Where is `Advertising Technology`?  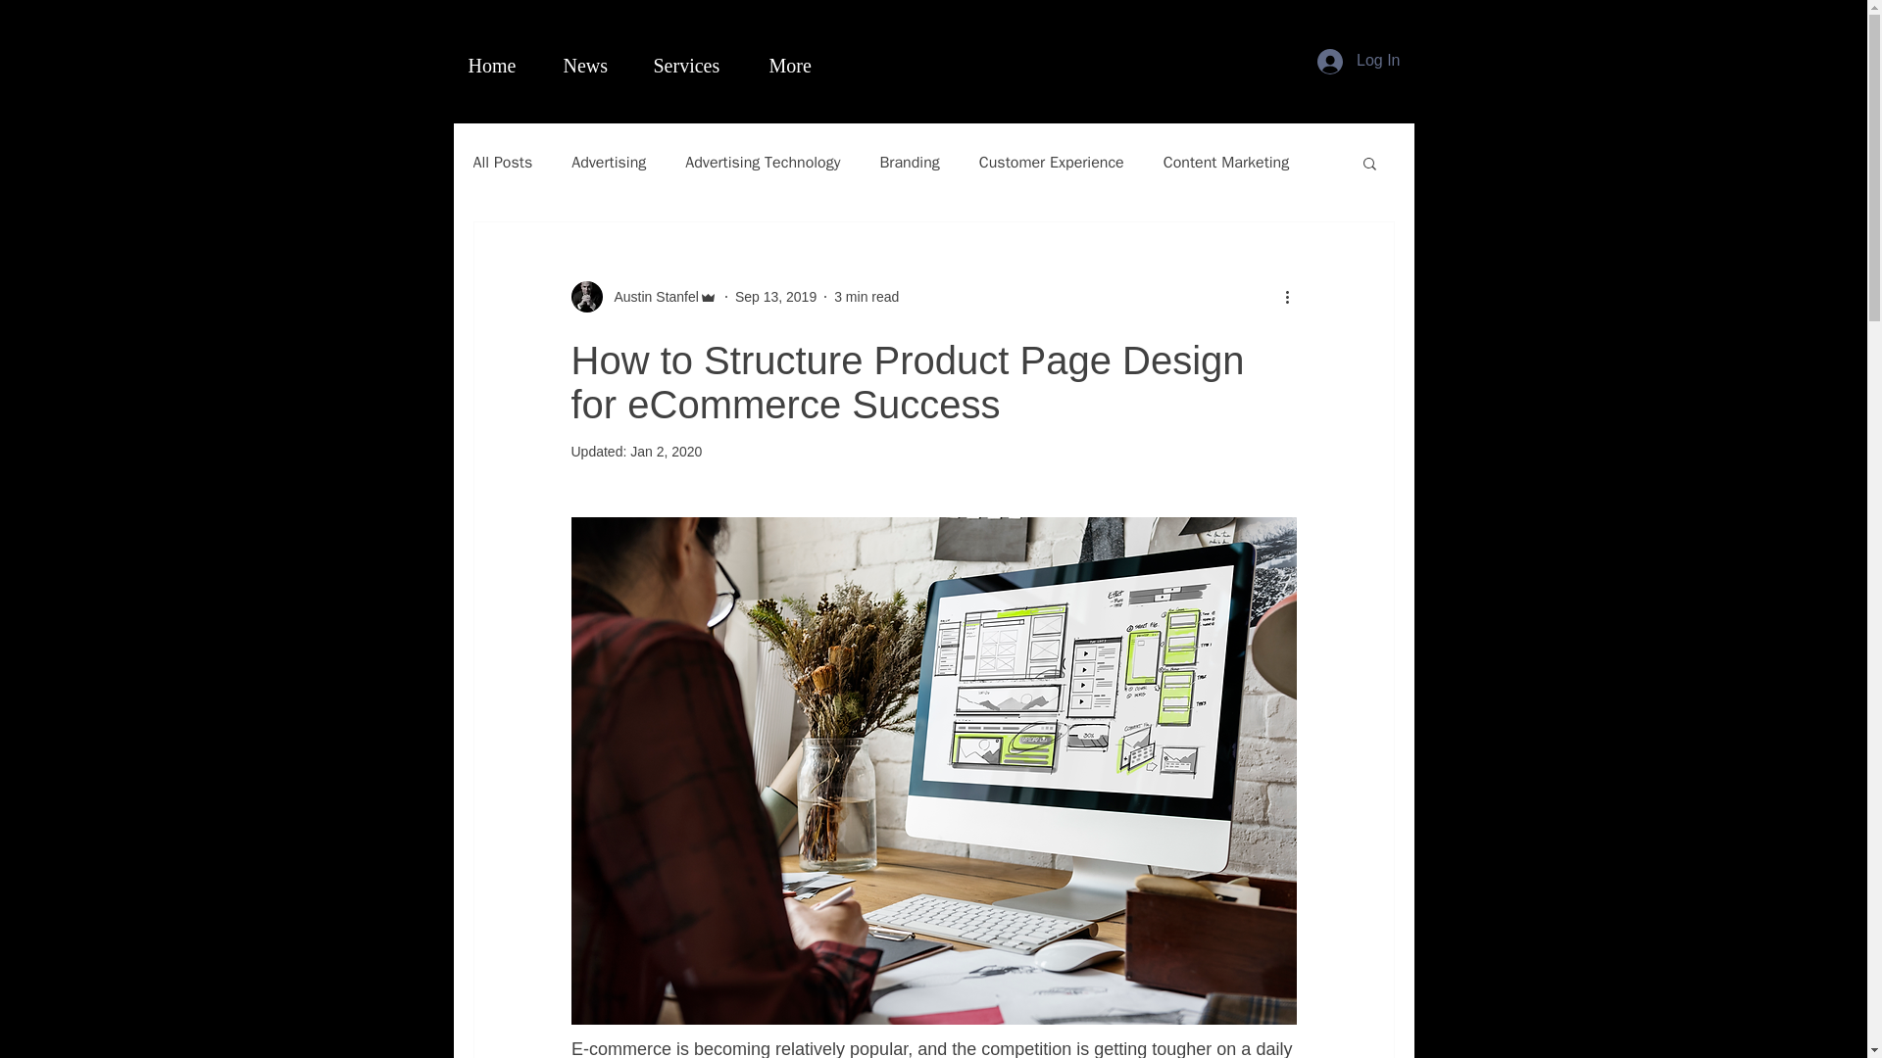
Advertising Technology is located at coordinates (762, 163).